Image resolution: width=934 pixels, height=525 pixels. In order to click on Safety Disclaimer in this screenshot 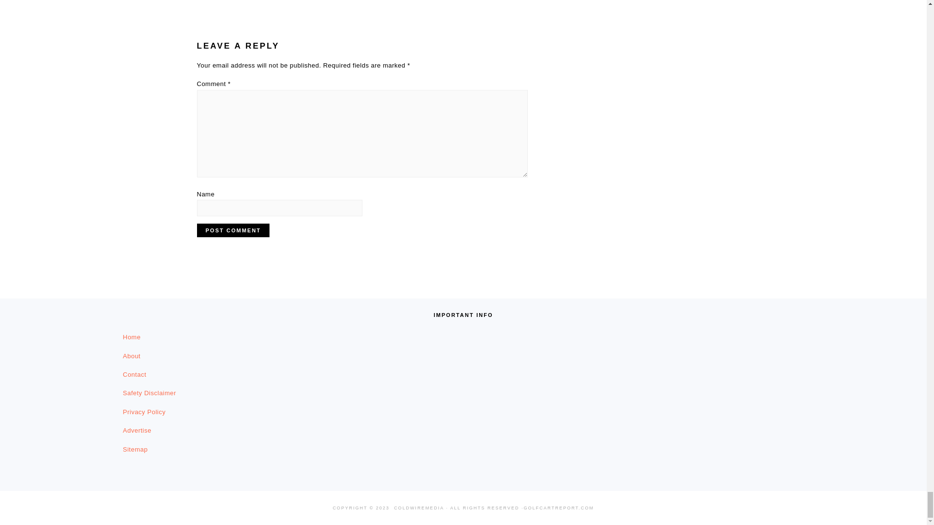, I will do `click(149, 393)`.